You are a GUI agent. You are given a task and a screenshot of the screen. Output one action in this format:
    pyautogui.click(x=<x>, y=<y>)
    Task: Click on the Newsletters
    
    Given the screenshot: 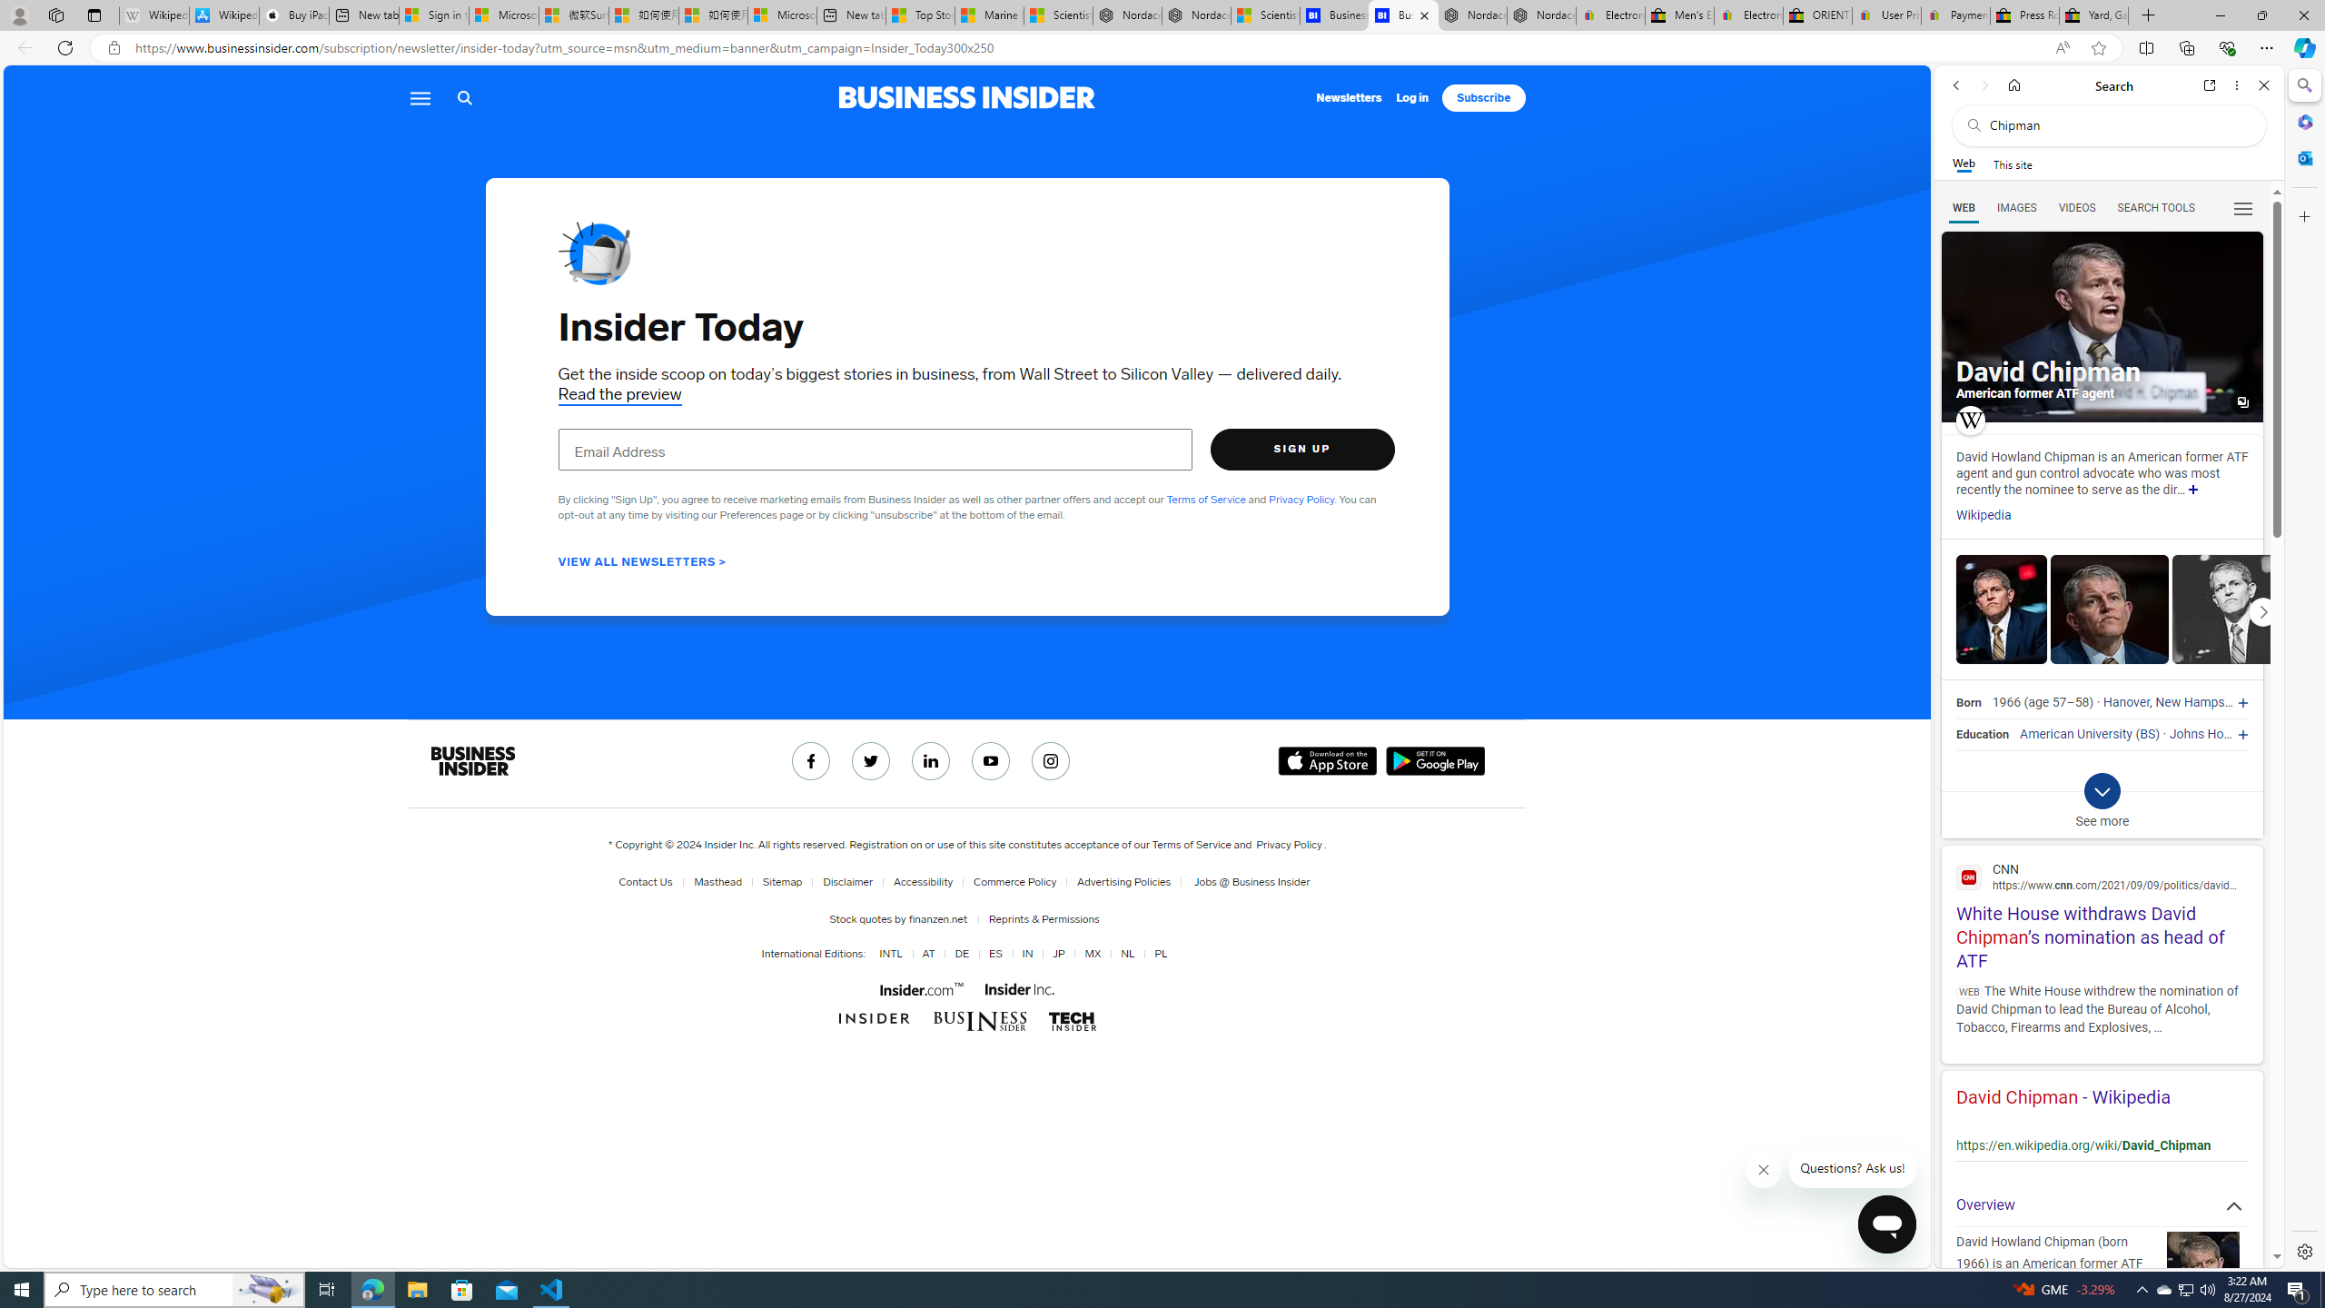 What is the action you would take?
    pyautogui.click(x=1350, y=98)
    